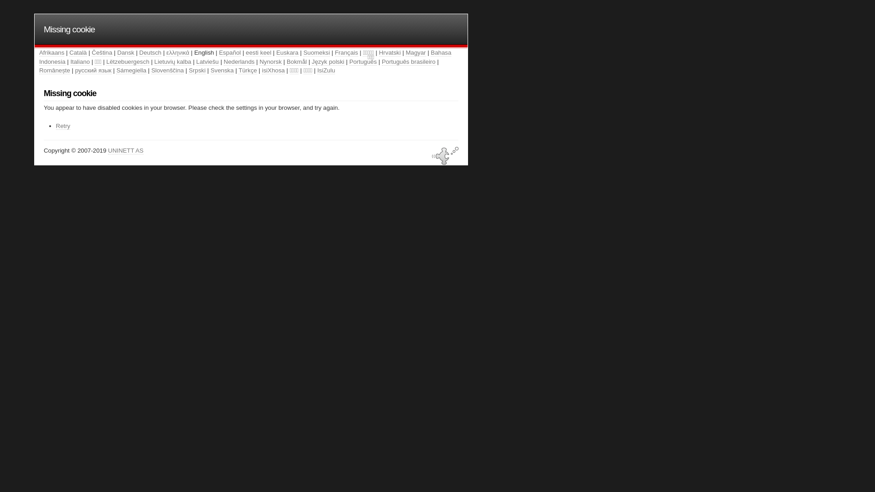 The image size is (875, 492). What do you see at coordinates (69, 29) in the screenshot?
I see `Missing cookie` at bounding box center [69, 29].